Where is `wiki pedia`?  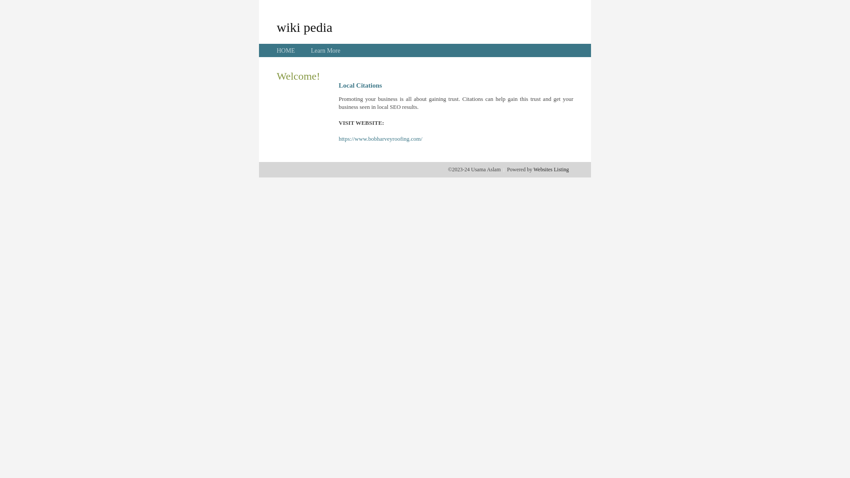
wiki pedia is located at coordinates (305, 27).